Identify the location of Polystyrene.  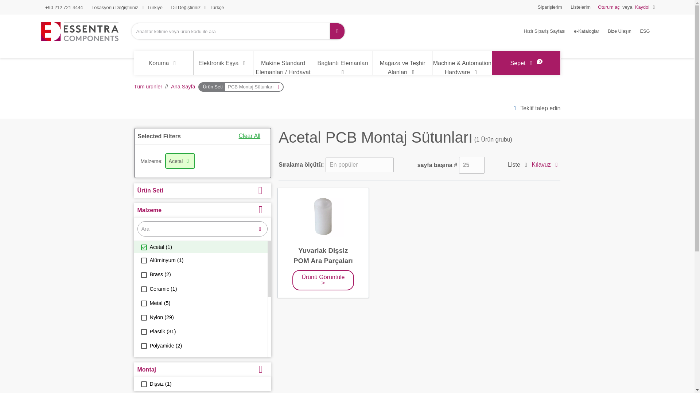
(143, 374).